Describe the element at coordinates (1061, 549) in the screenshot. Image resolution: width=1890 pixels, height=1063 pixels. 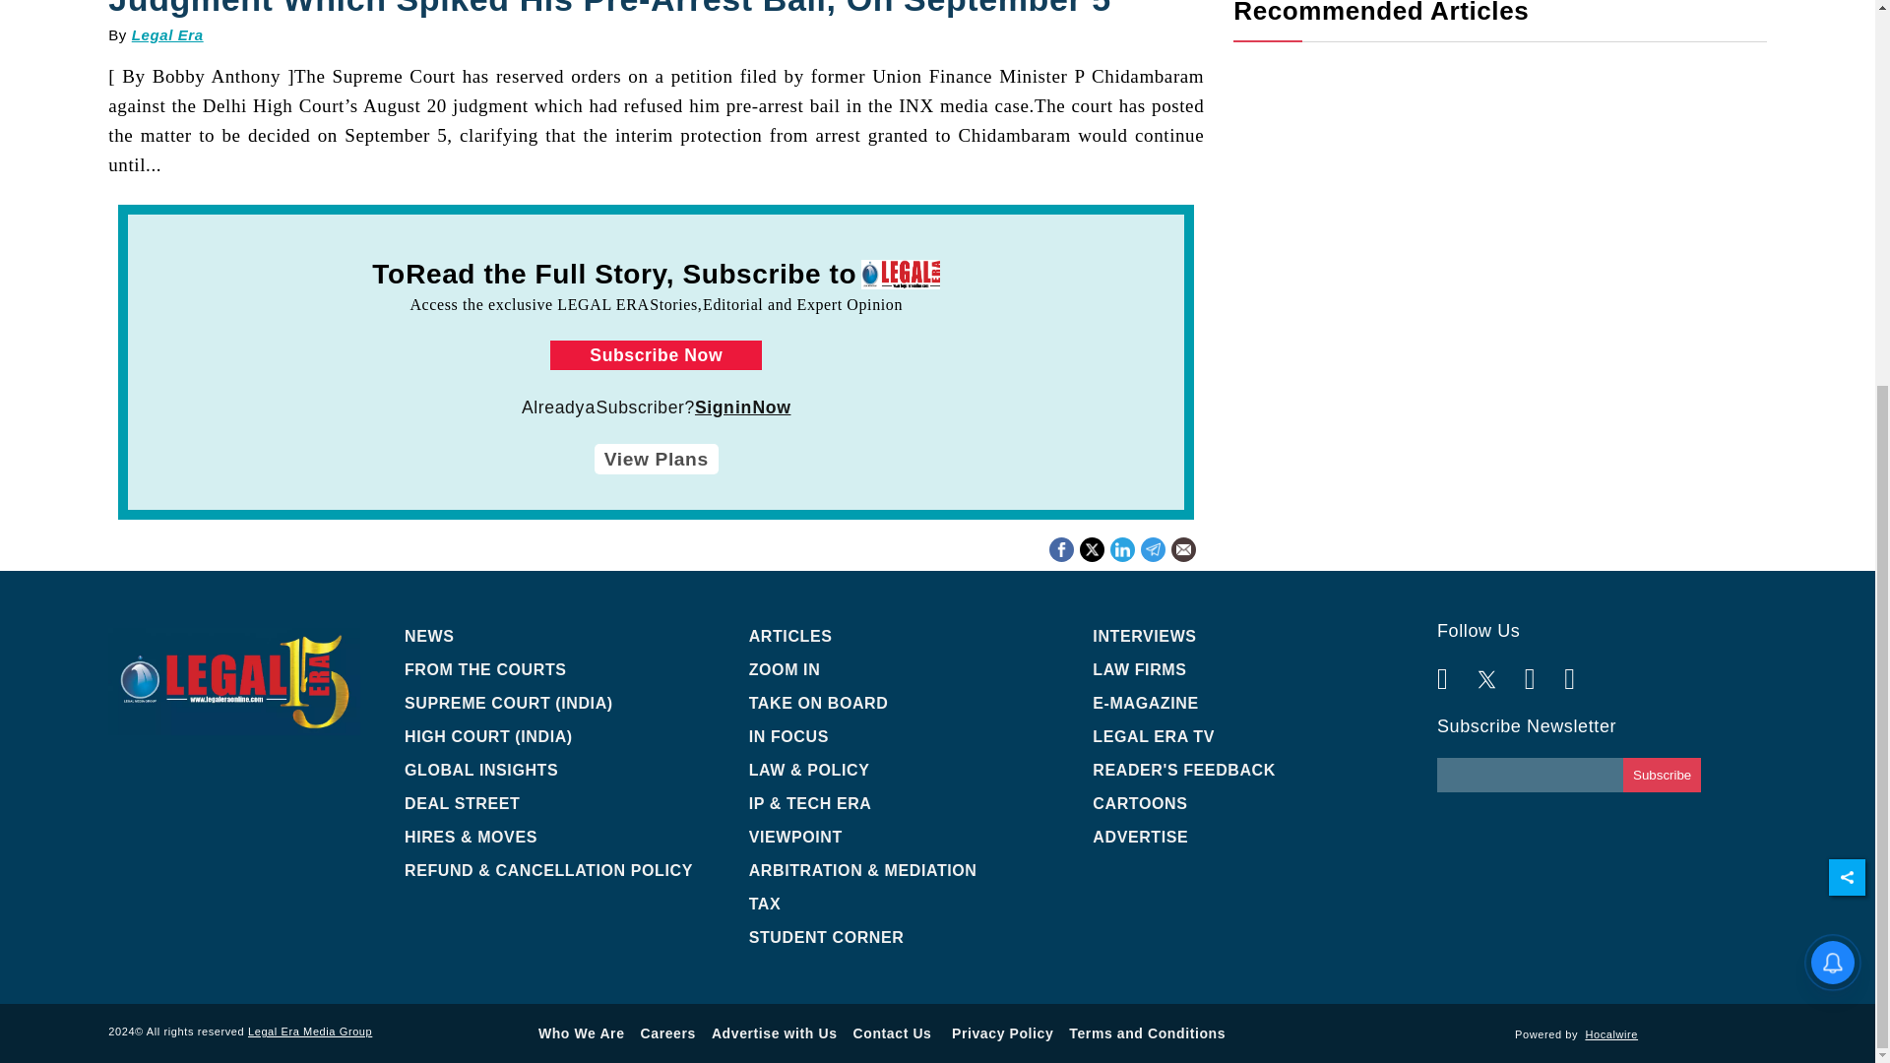
I see `Subscribe` at that location.